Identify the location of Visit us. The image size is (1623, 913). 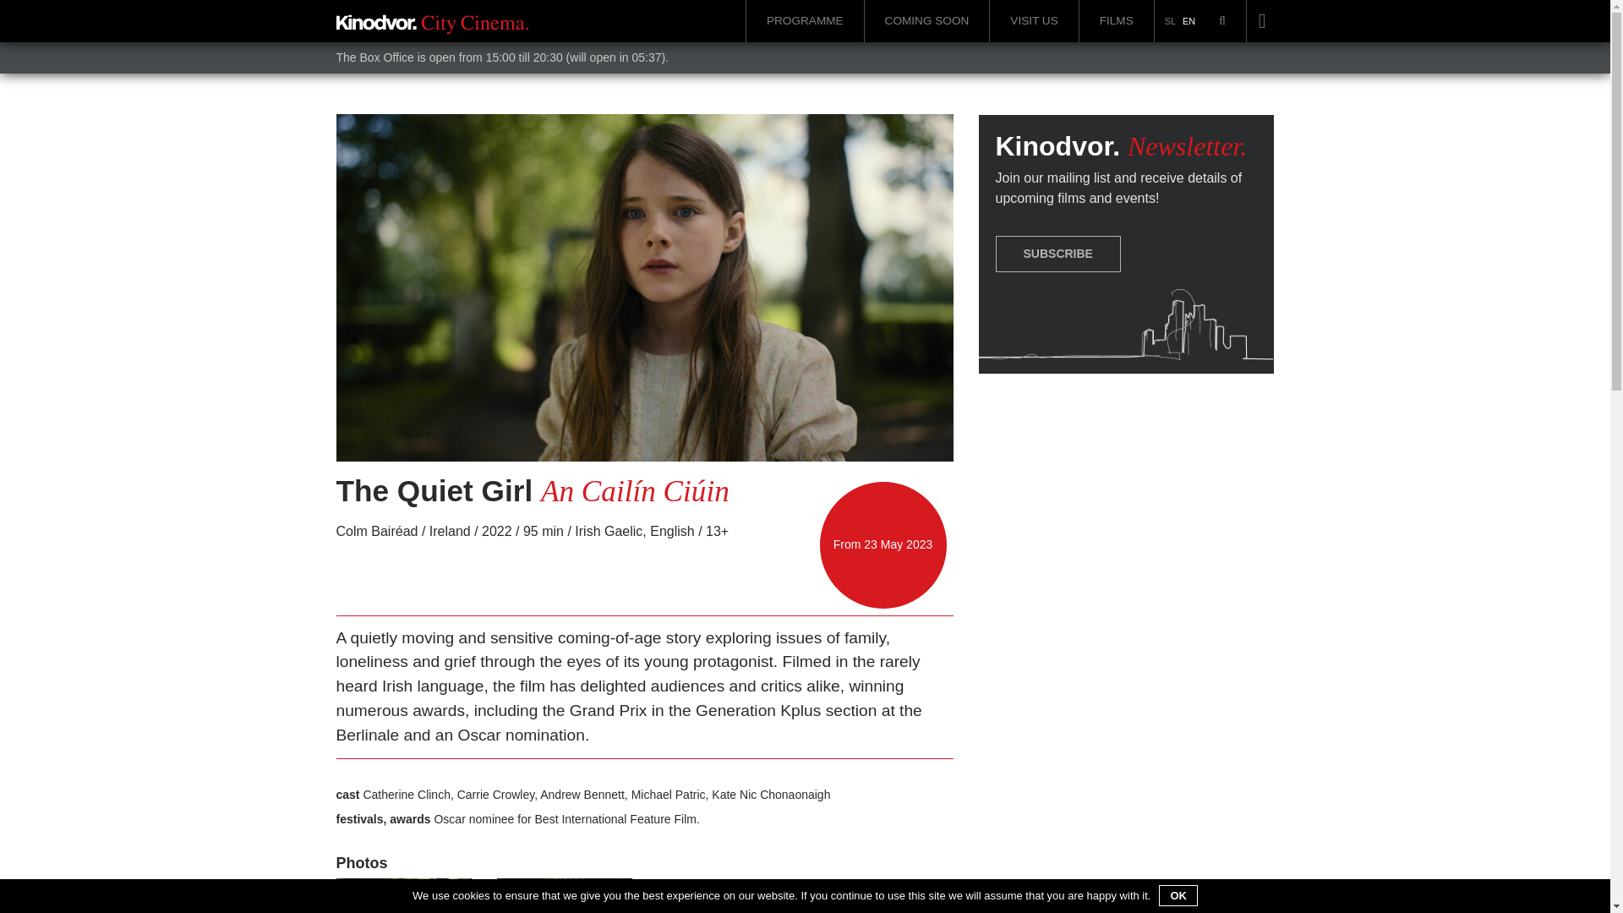
(1033, 20).